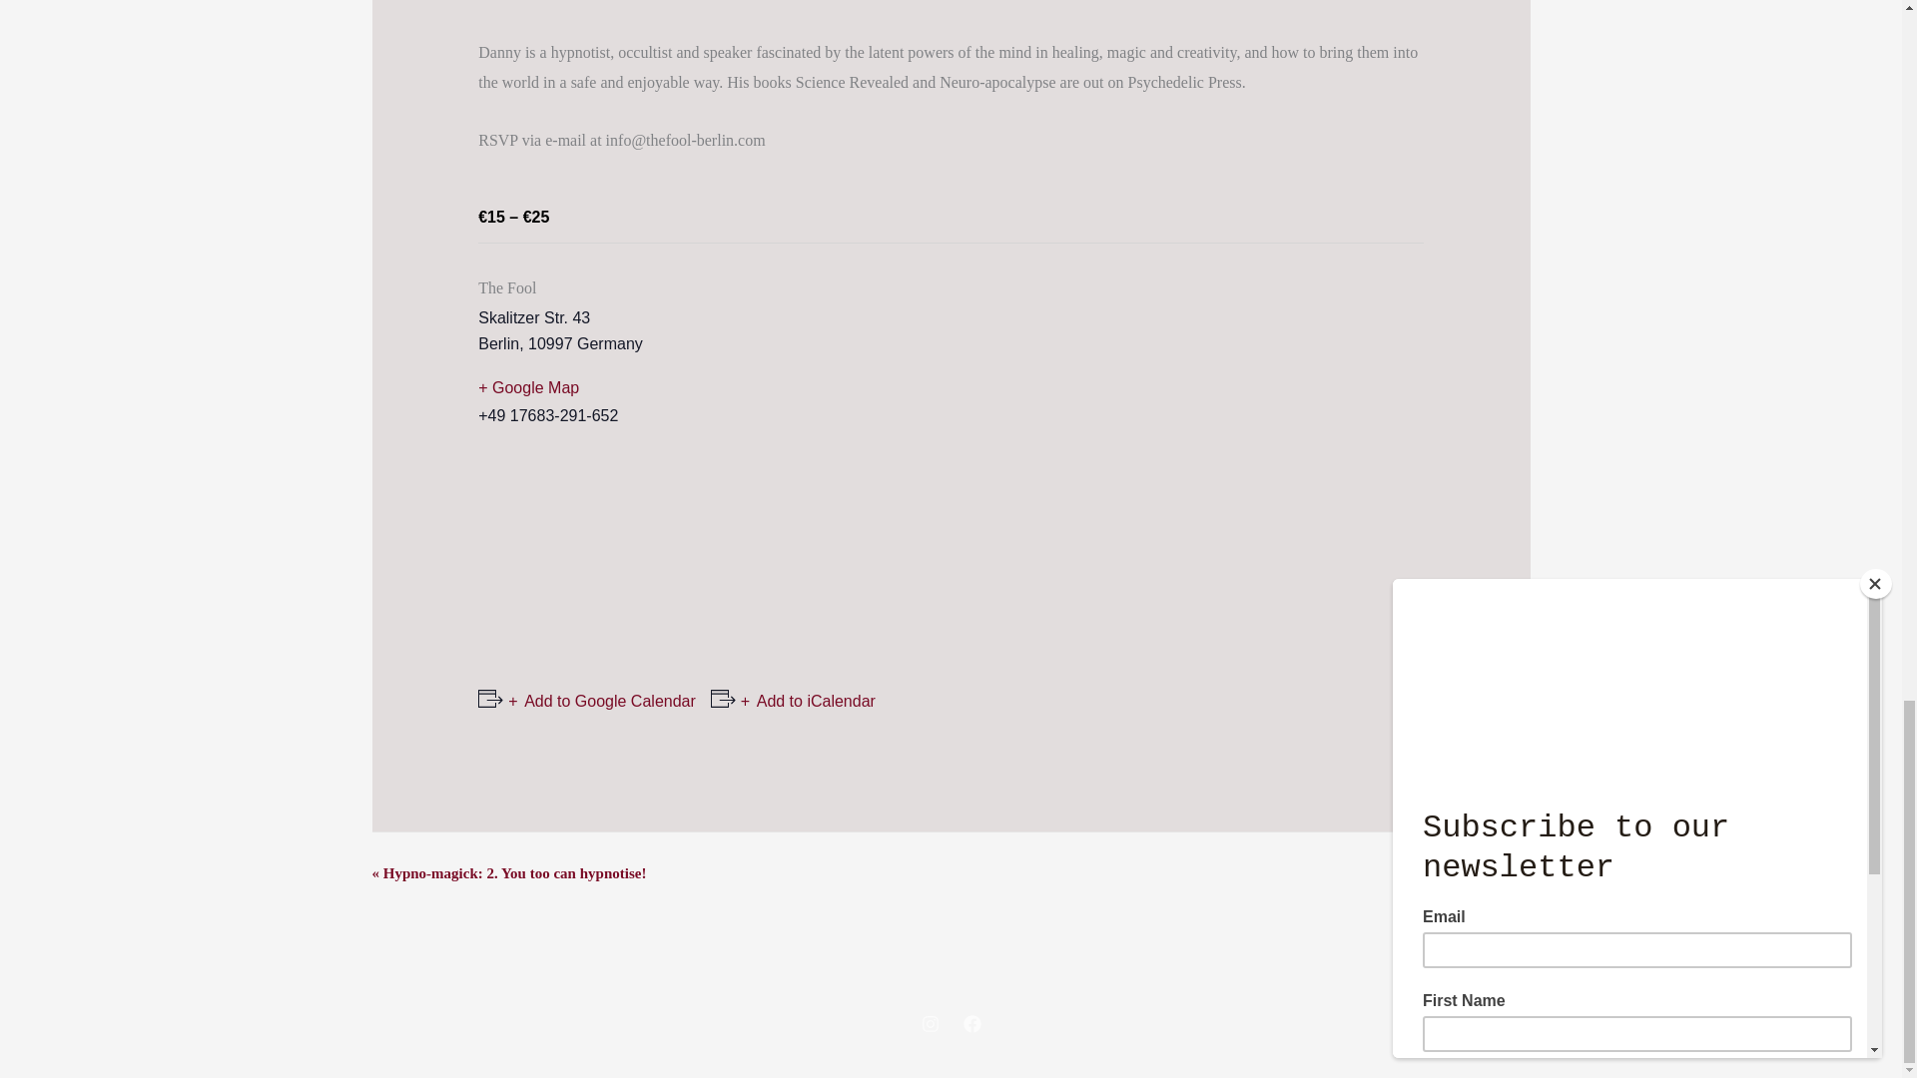 The image size is (1917, 1078). What do you see at coordinates (643, 387) in the screenshot?
I see `Click to view a Google Map` at bounding box center [643, 387].